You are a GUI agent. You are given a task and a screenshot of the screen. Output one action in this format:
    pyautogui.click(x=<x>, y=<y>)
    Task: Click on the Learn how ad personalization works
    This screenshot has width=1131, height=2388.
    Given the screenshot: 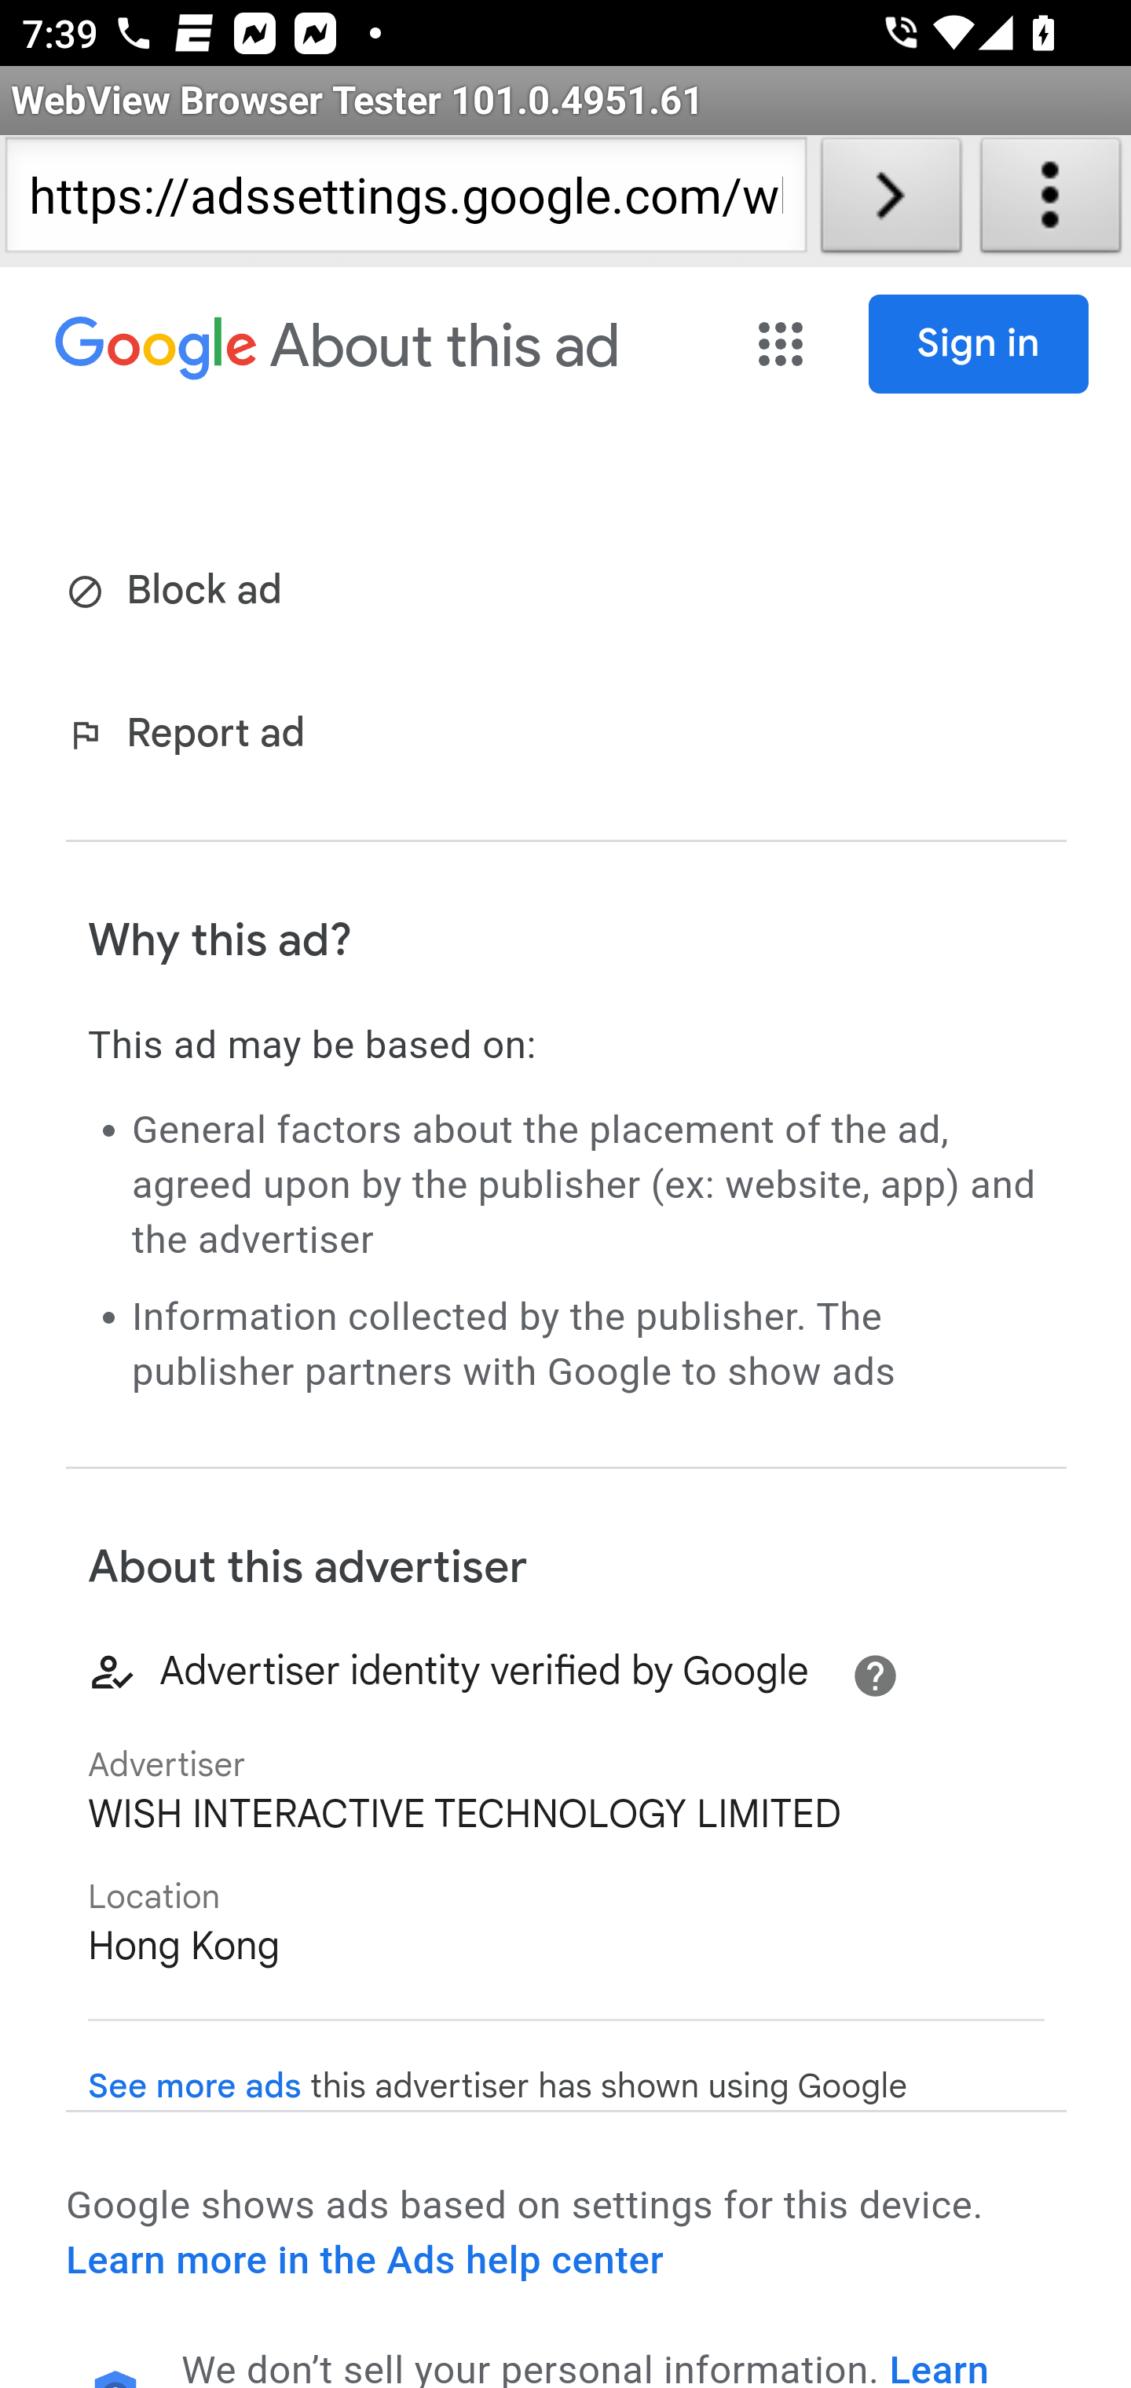 What is the action you would take?
    pyautogui.click(x=586, y=2366)
    